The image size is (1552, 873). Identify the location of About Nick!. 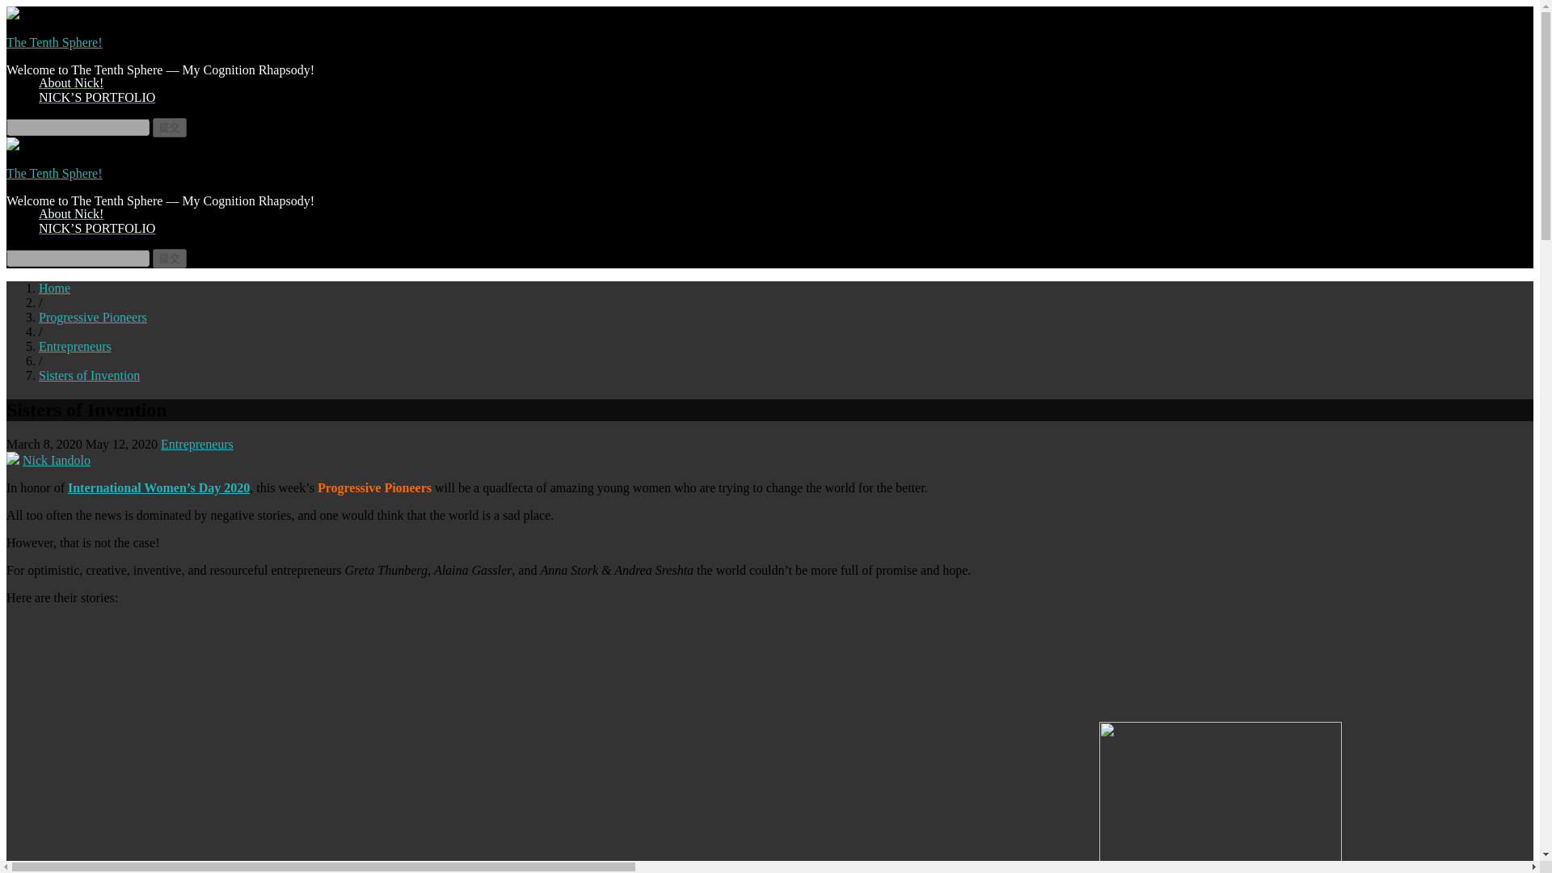
(71, 82).